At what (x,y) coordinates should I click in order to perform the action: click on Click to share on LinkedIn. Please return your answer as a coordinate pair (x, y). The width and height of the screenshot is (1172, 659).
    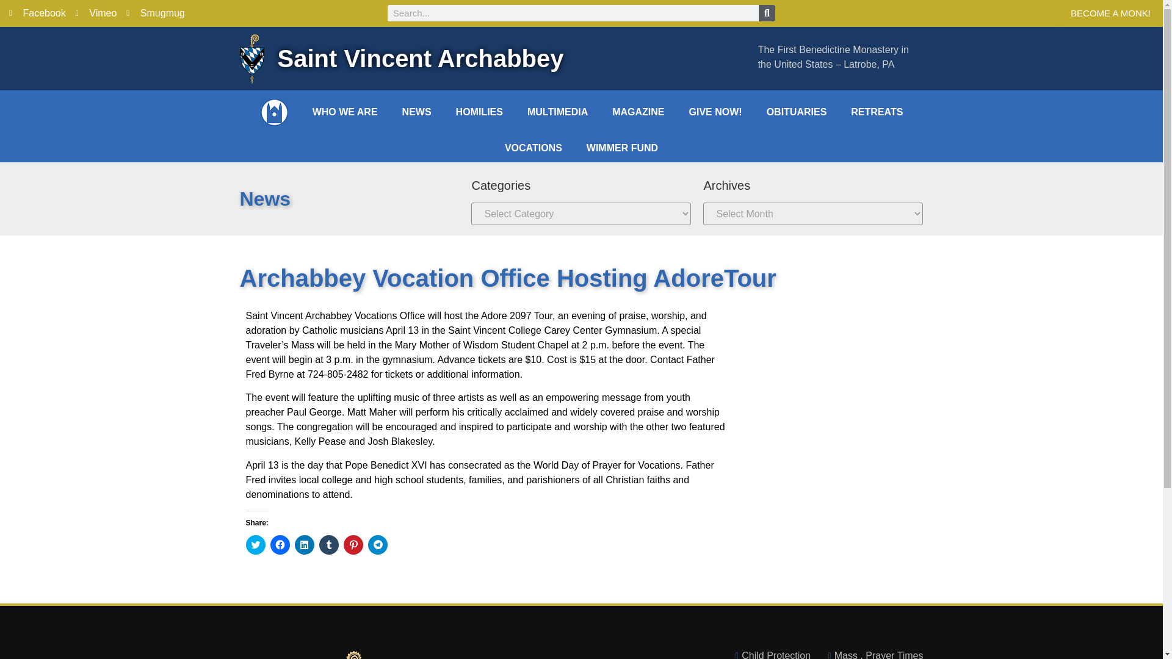
    Looking at the image, I should click on (304, 544).